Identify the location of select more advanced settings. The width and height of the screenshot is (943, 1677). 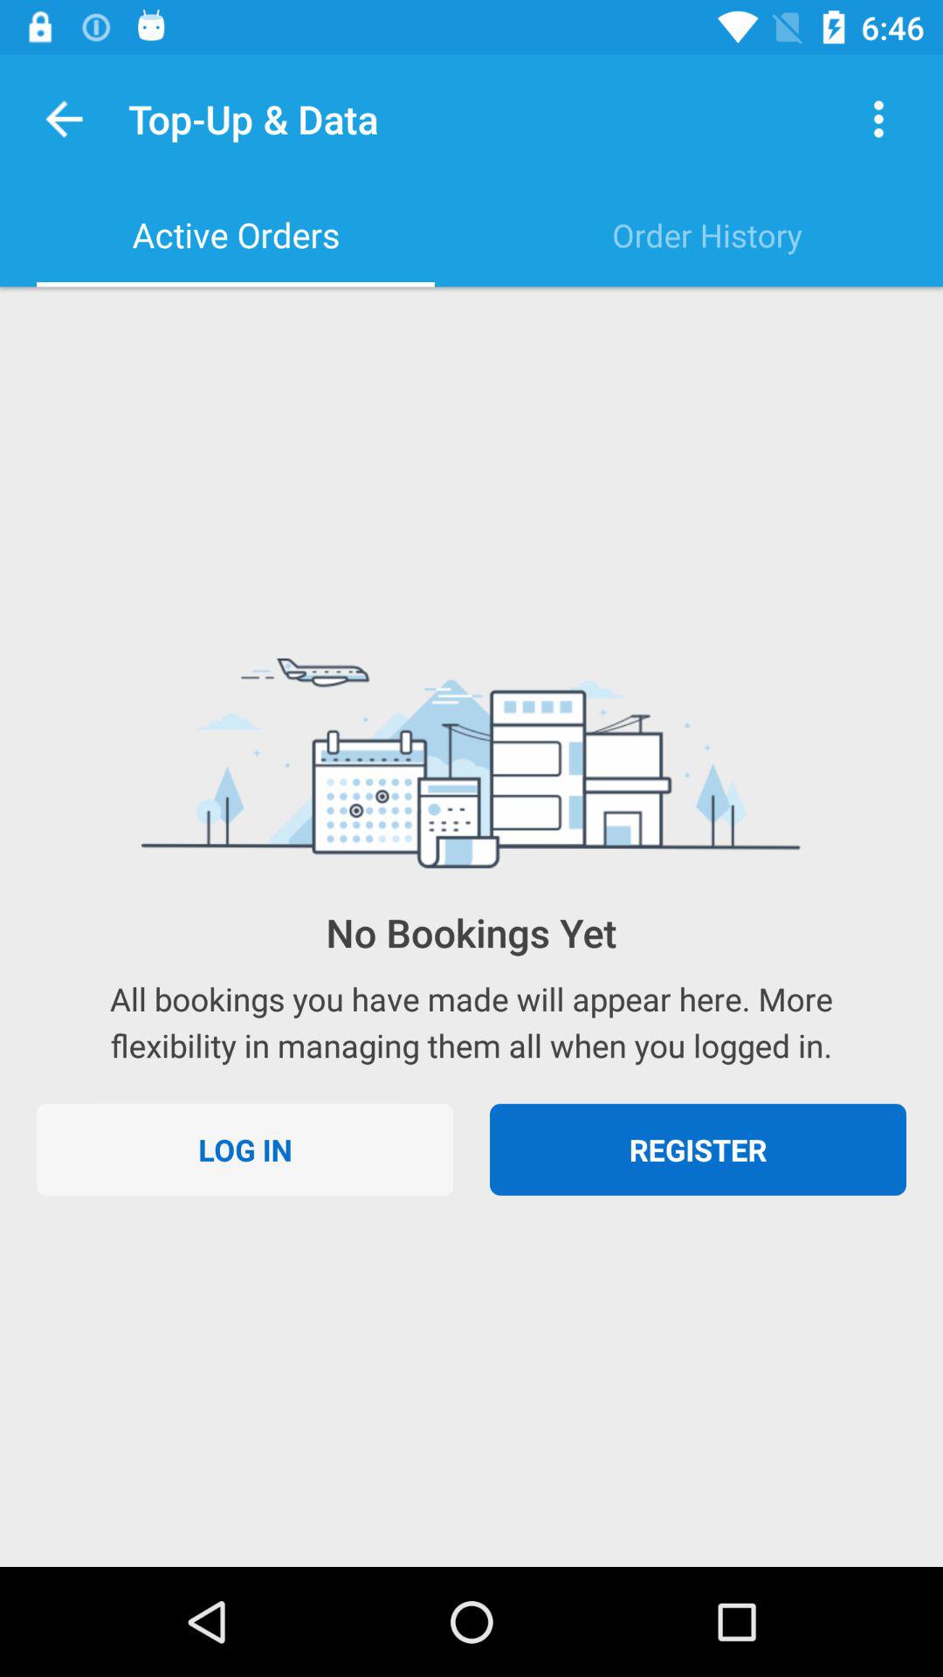
(878, 119).